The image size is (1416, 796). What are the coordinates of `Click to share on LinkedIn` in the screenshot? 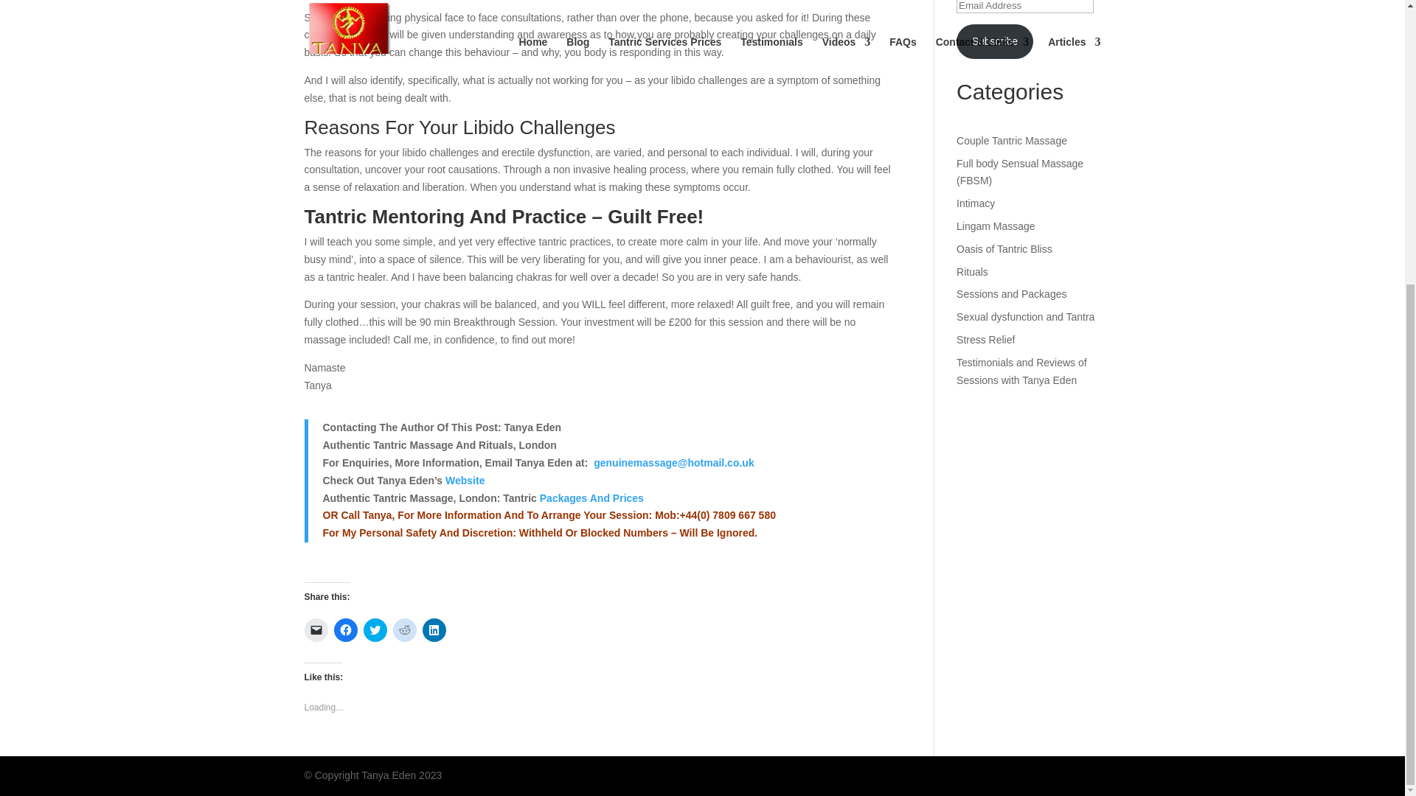 It's located at (434, 629).